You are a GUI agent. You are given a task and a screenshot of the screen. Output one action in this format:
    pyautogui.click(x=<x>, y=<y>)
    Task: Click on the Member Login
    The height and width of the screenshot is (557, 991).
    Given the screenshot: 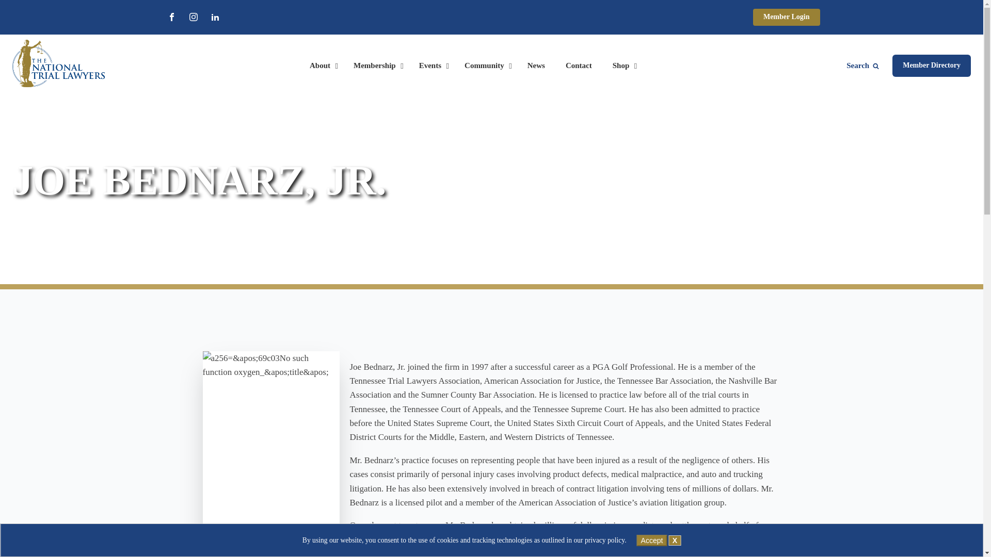 What is the action you would take?
    pyautogui.click(x=787, y=17)
    